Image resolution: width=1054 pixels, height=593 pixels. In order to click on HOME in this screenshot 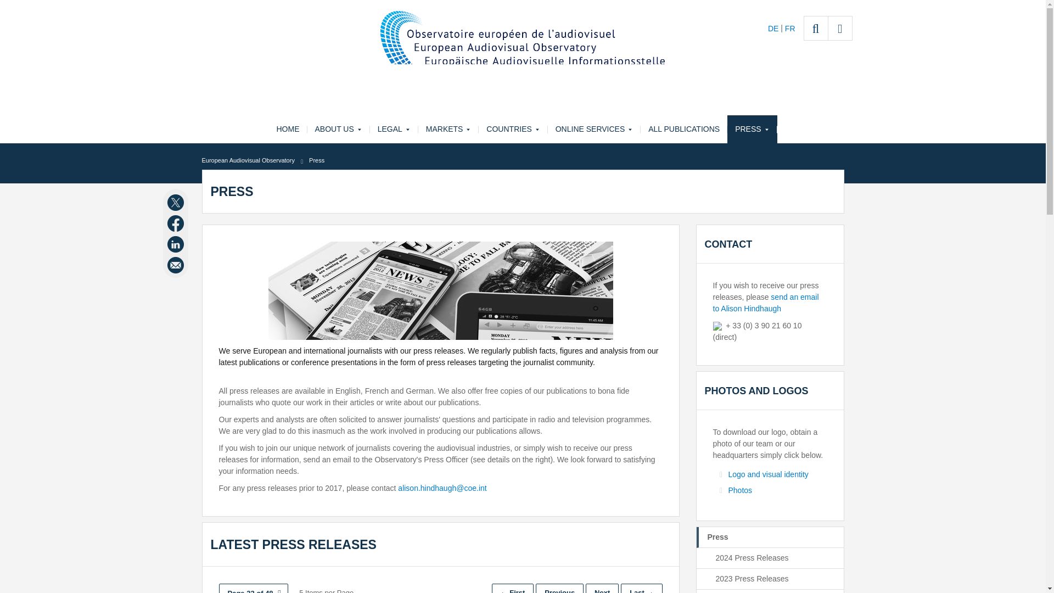, I will do `click(288, 129)`.